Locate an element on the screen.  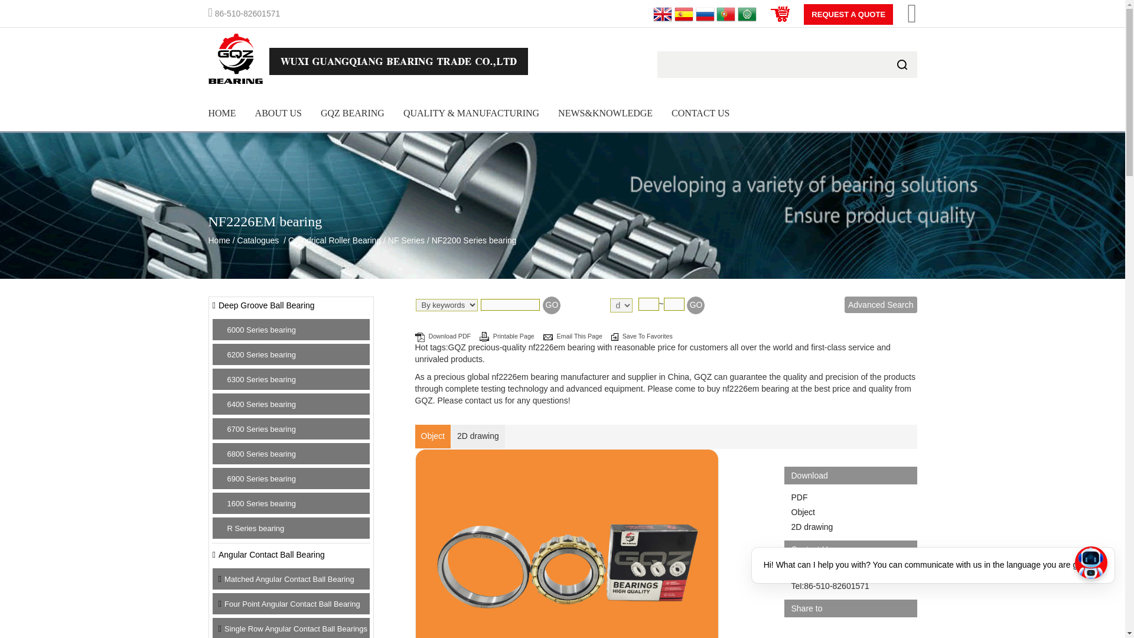
Portuguese is located at coordinates (725, 14).